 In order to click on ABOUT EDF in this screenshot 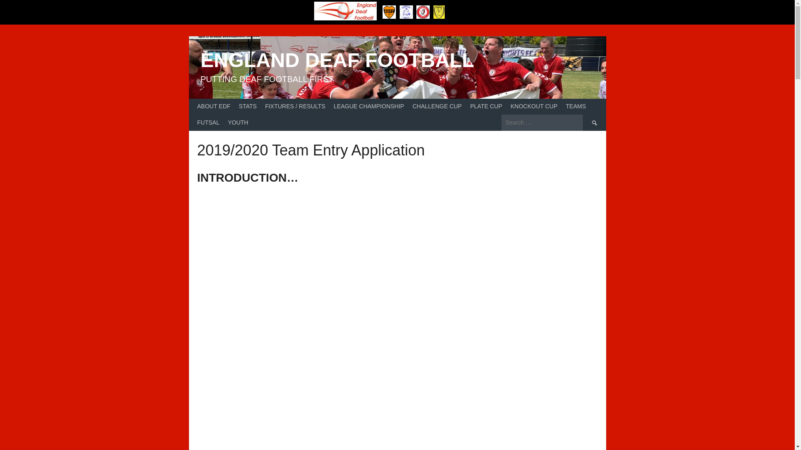, I will do `click(214, 107)`.